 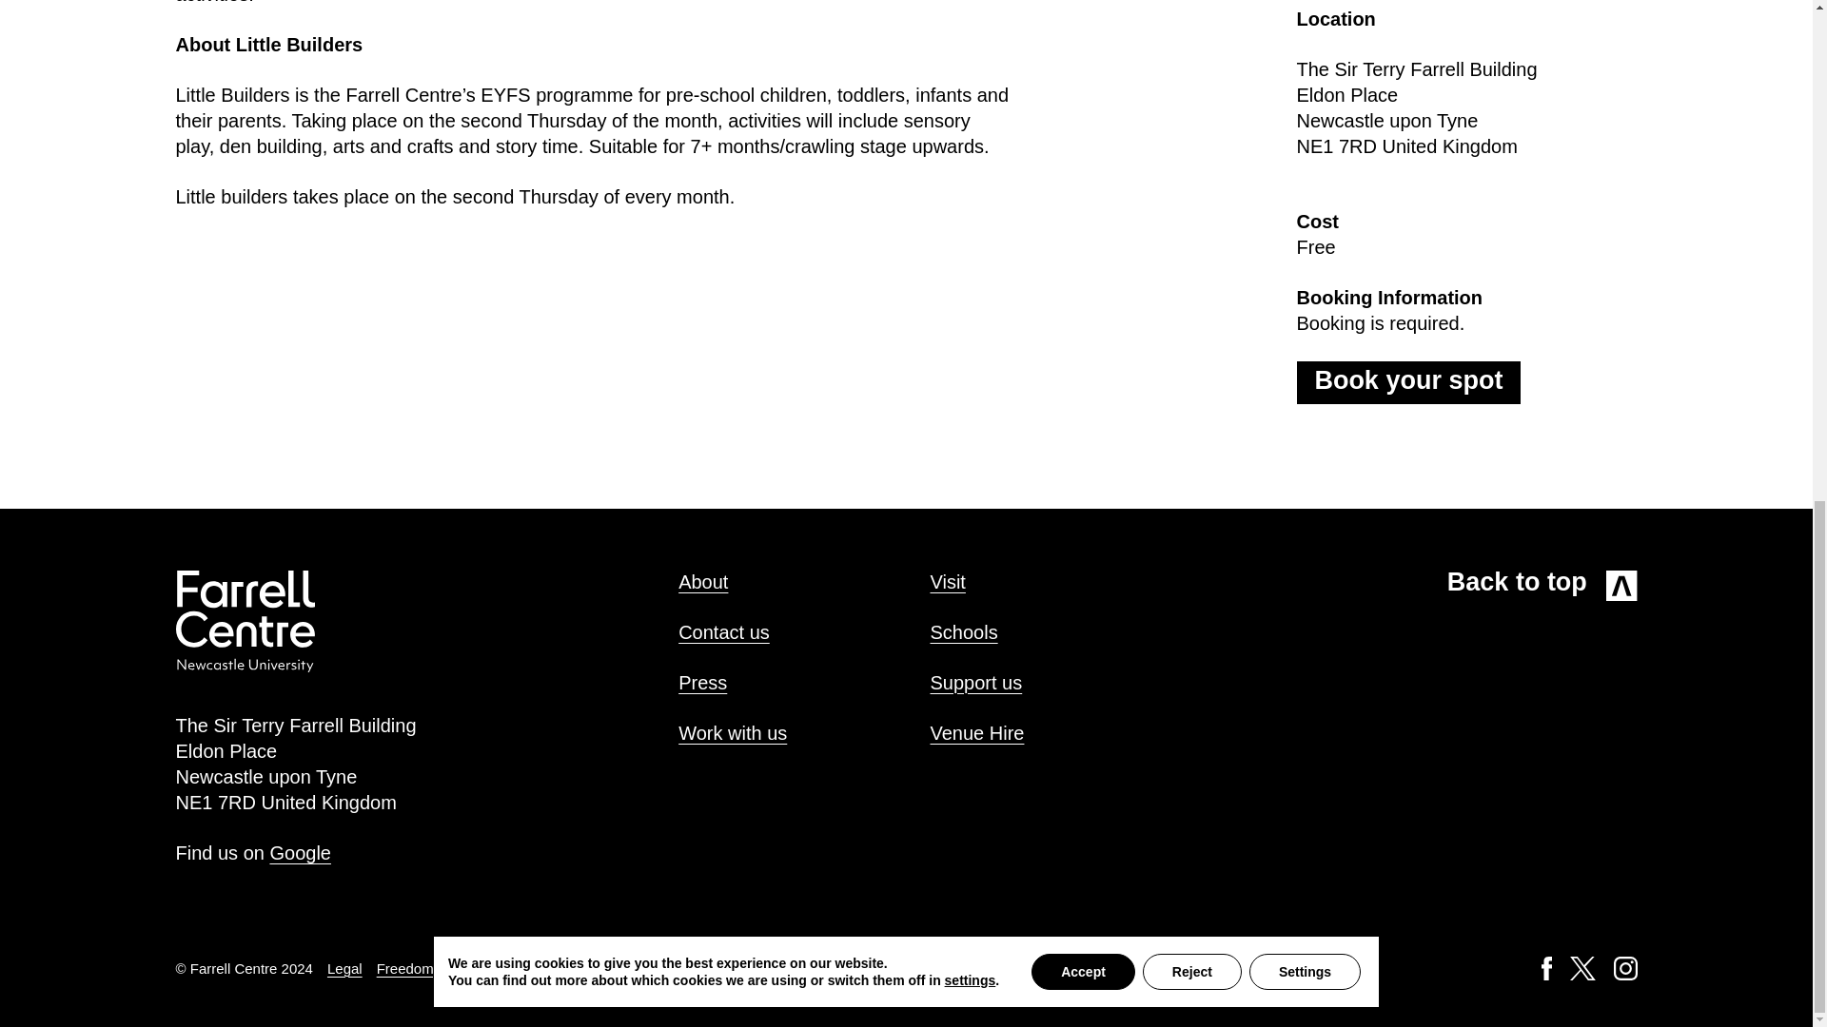 What do you see at coordinates (702, 683) in the screenshot?
I see `Press` at bounding box center [702, 683].